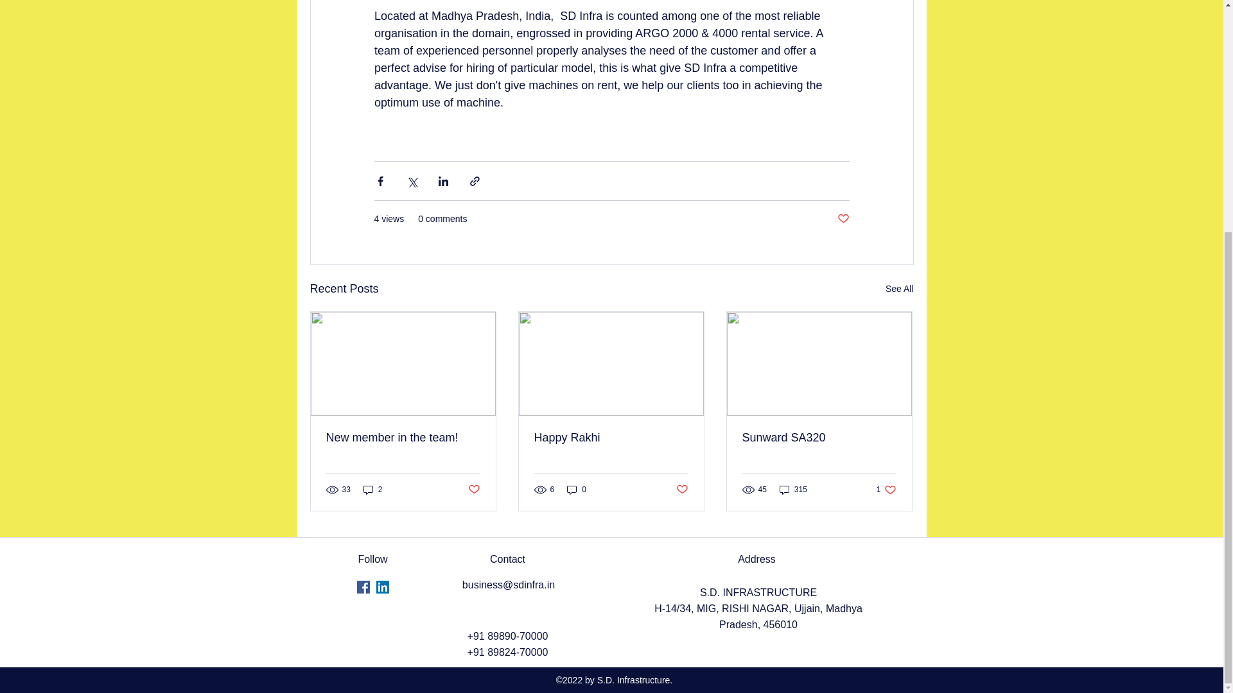 The image size is (1233, 693). I want to click on 2, so click(372, 489).